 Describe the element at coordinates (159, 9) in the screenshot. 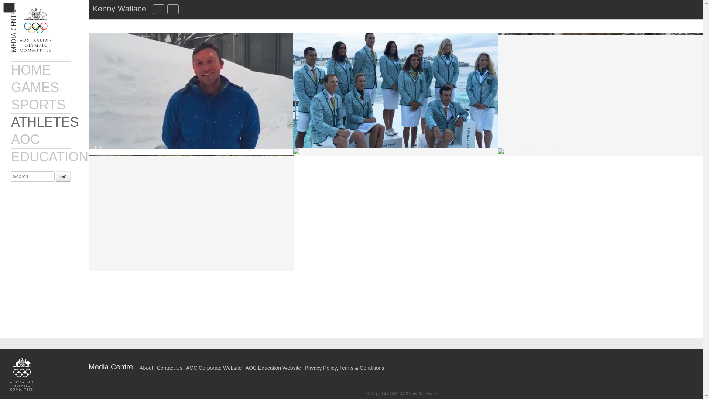

I see `aocCollection` at that location.